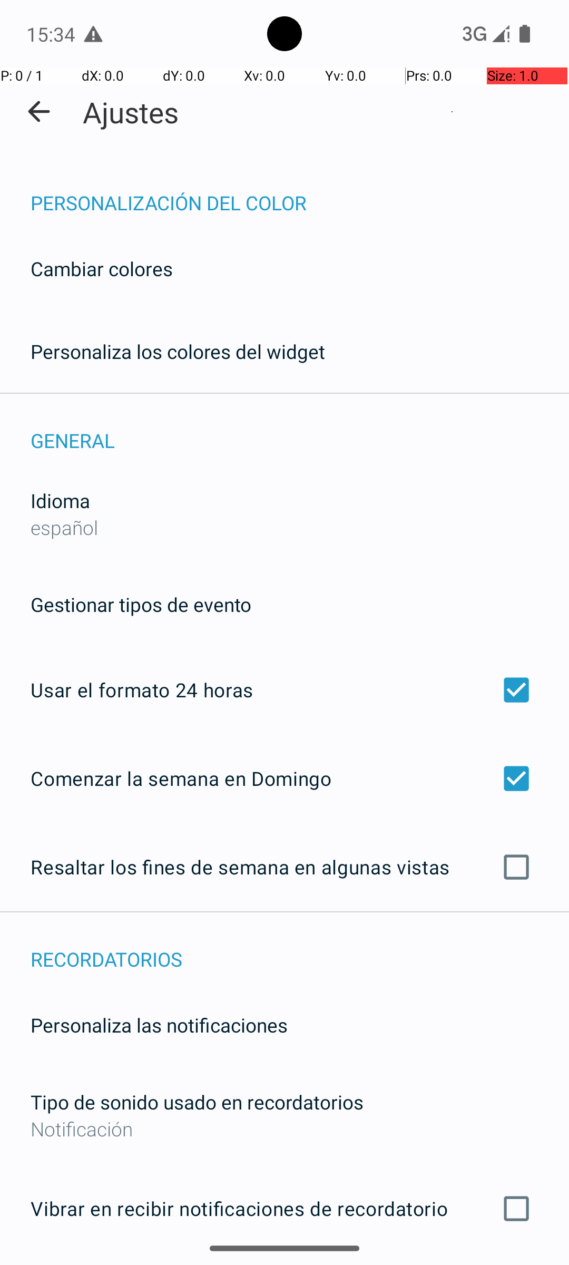  I want to click on Resaltar los fines de semana en algunas vistas, so click(284, 867).